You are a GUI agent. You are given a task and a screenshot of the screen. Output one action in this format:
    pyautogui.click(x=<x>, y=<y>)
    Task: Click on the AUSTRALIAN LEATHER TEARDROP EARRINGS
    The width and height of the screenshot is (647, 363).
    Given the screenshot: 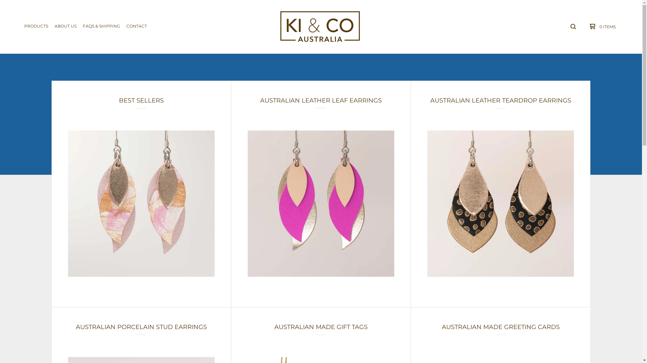 What is the action you would take?
    pyautogui.click(x=501, y=194)
    